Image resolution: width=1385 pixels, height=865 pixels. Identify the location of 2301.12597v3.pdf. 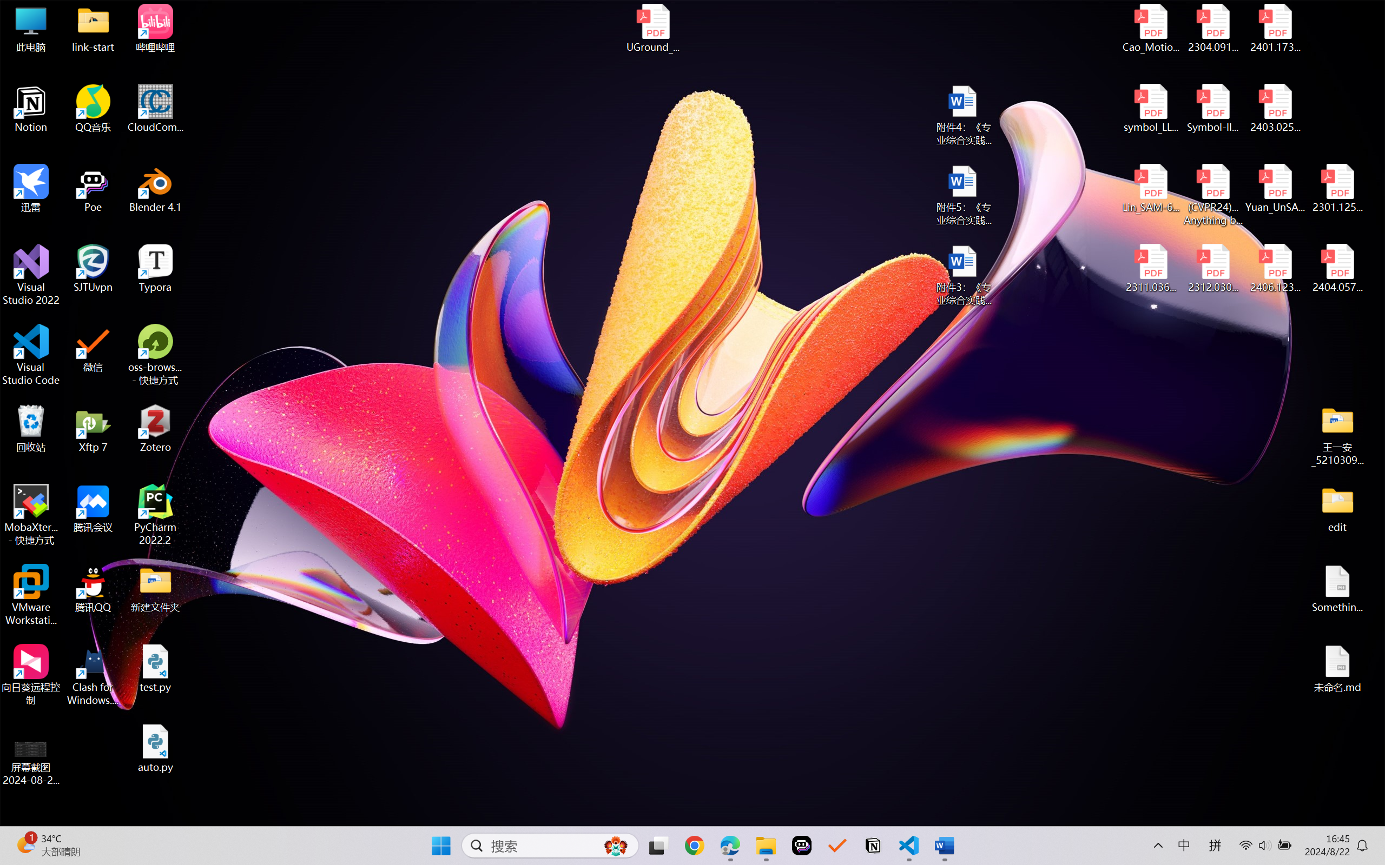
(1337, 188).